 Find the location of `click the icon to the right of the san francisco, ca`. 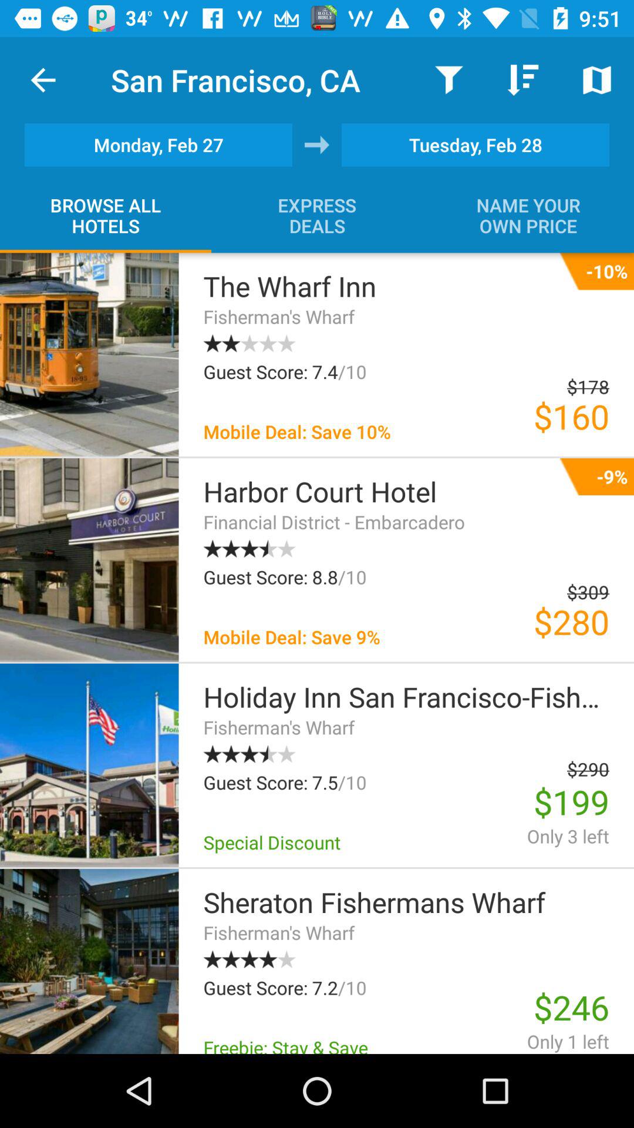

click the icon to the right of the san francisco, ca is located at coordinates (448, 80).